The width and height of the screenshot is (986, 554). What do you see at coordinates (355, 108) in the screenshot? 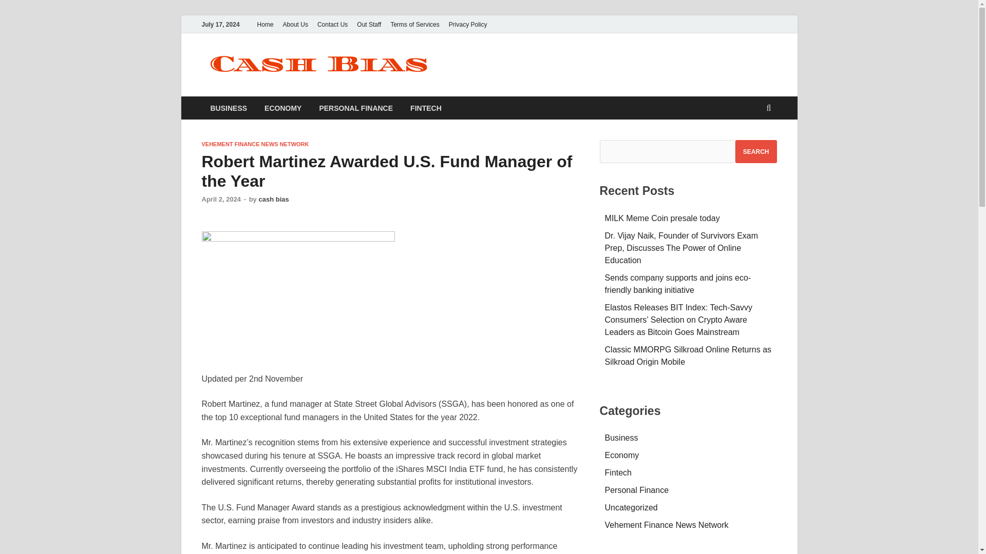
I see `PERSONAL FINANCE` at bounding box center [355, 108].